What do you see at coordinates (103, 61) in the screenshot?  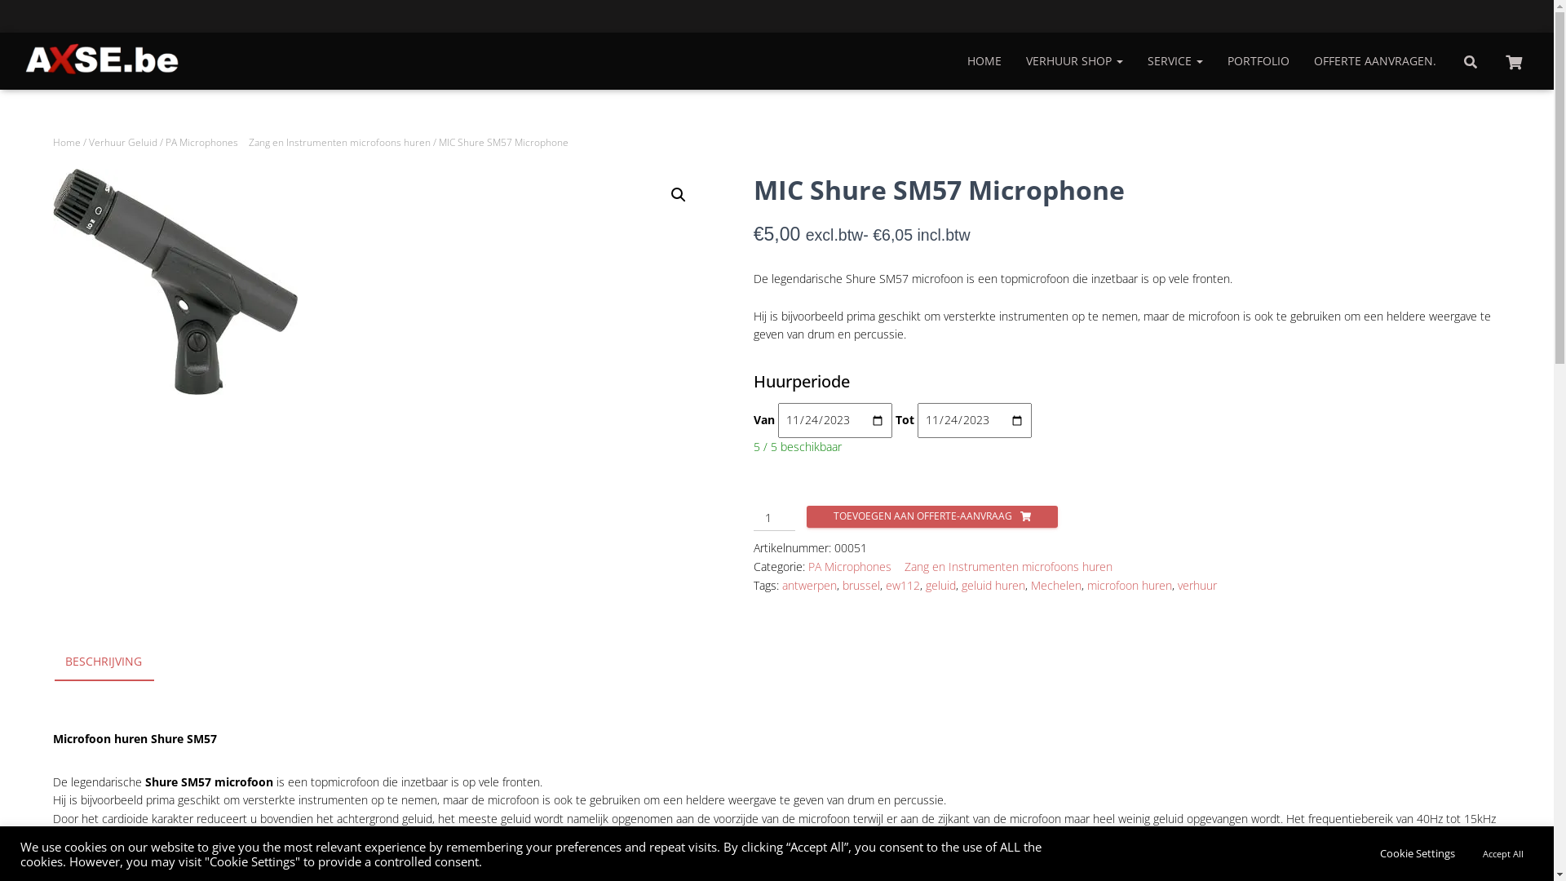 I see `Axse.be` at bounding box center [103, 61].